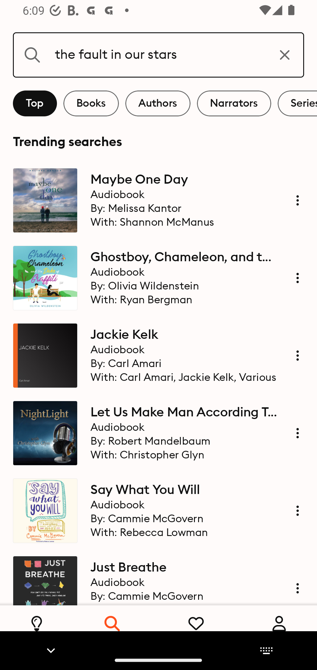 The width and height of the screenshot is (317, 670). Describe the element at coordinates (35, 103) in the screenshot. I see `Top` at that location.